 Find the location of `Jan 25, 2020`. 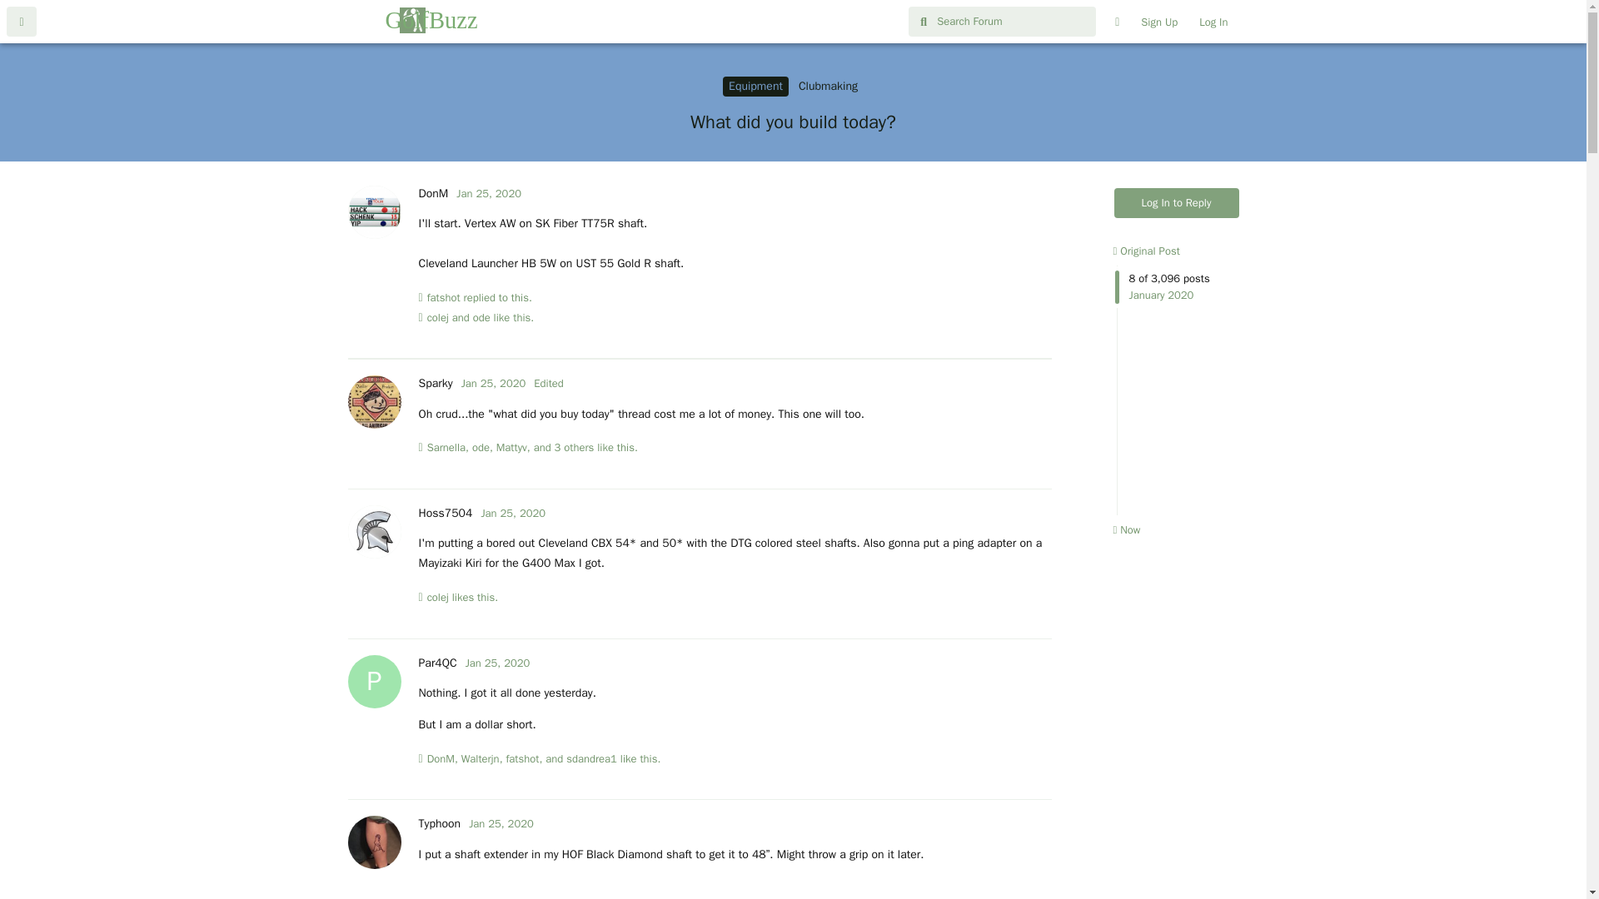

Jan 25, 2020 is located at coordinates (488, 193).